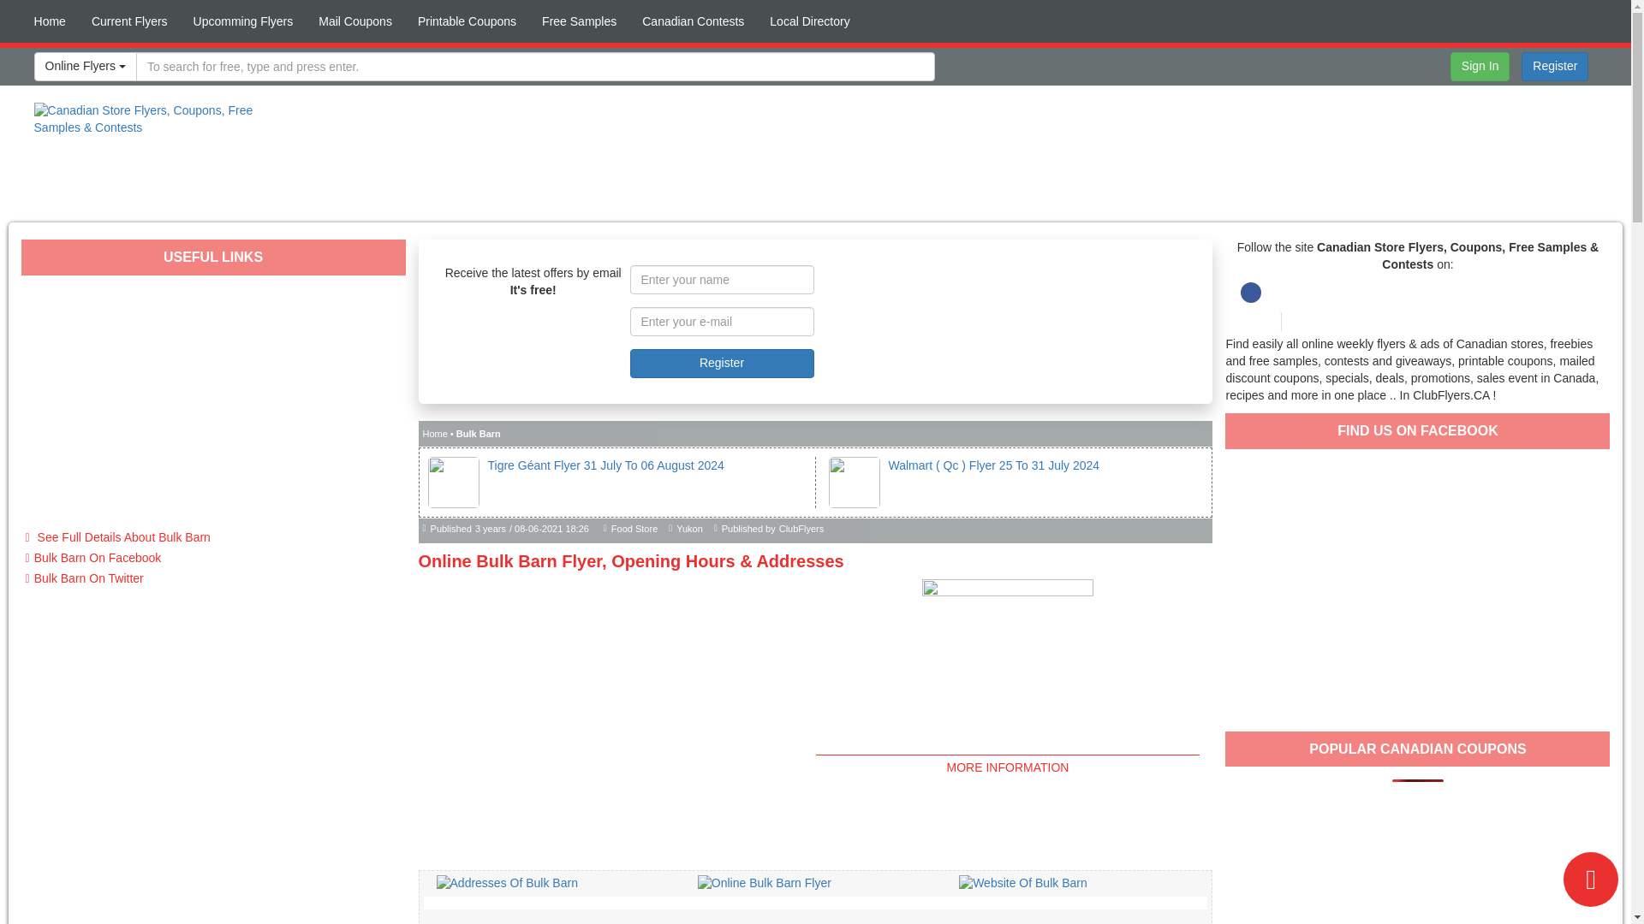  What do you see at coordinates (213, 537) in the screenshot?
I see `Full Details About Bulk Barn` at bounding box center [213, 537].